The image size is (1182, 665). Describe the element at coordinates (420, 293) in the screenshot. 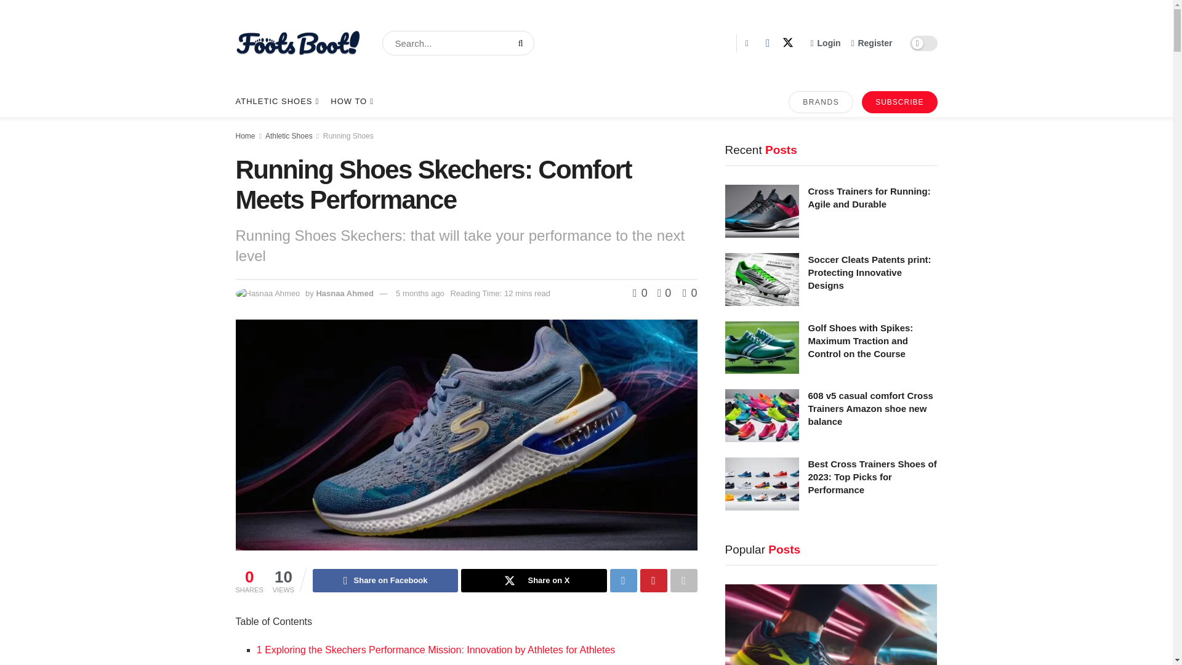

I see `5 months ago` at that location.